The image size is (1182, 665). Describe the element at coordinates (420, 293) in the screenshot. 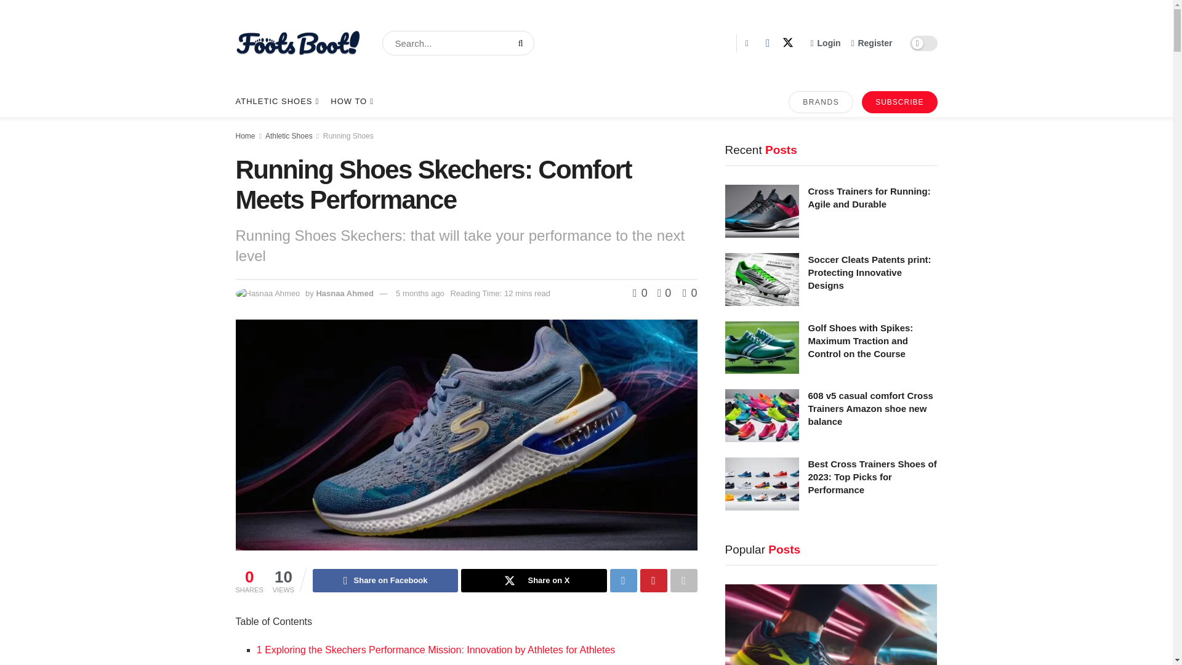

I see `5 months ago` at that location.